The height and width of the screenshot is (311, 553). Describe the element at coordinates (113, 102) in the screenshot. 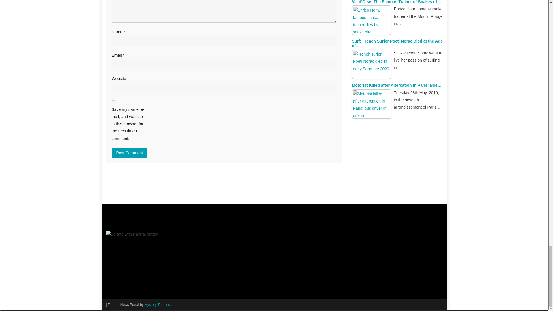

I see `yes` at that location.